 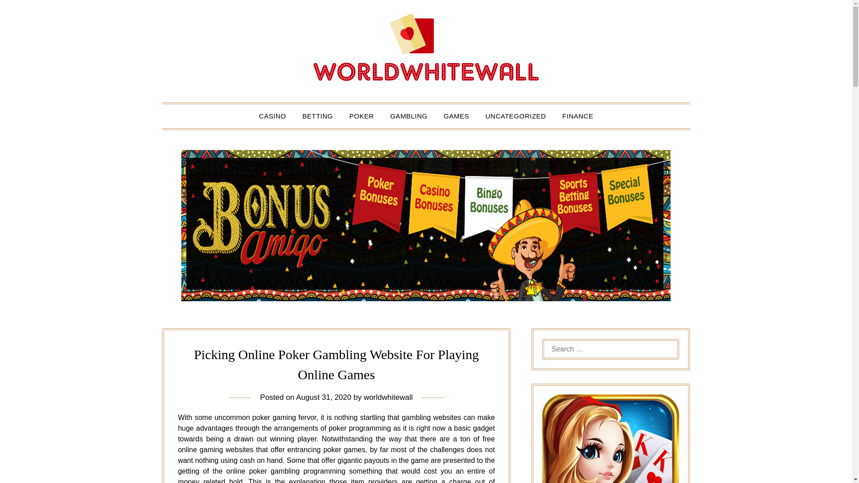 I want to click on UNCATEGORIZED, so click(x=515, y=116).